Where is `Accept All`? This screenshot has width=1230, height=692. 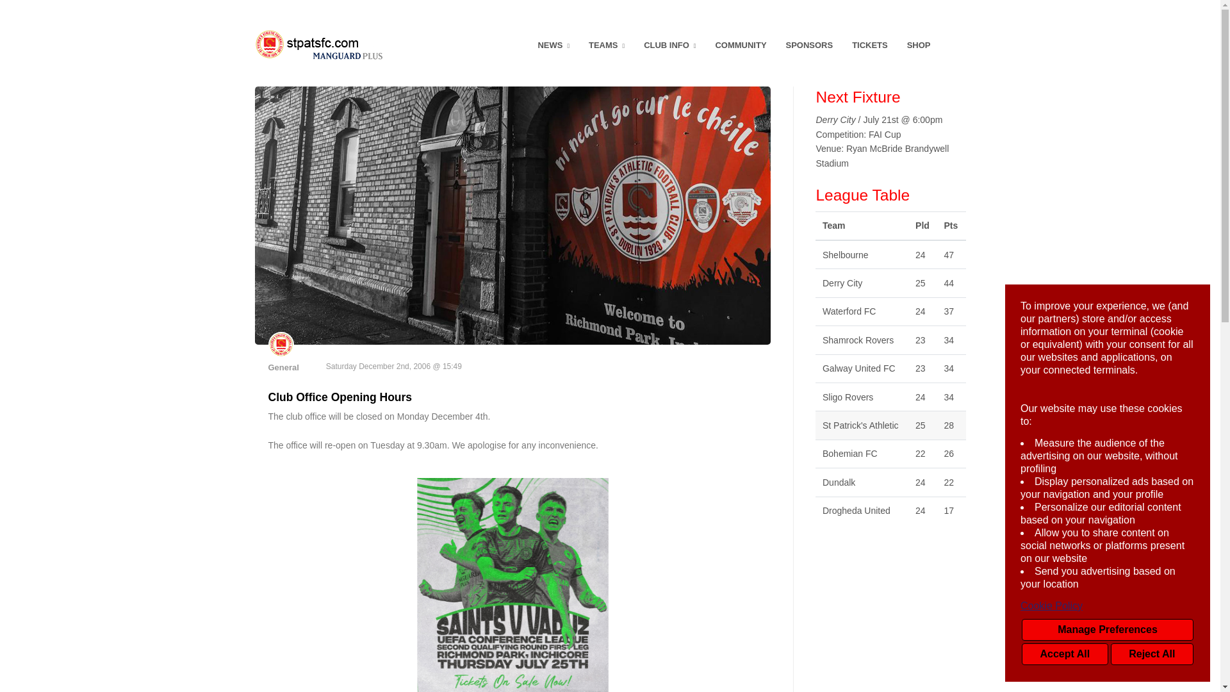 Accept All is located at coordinates (1065, 654).